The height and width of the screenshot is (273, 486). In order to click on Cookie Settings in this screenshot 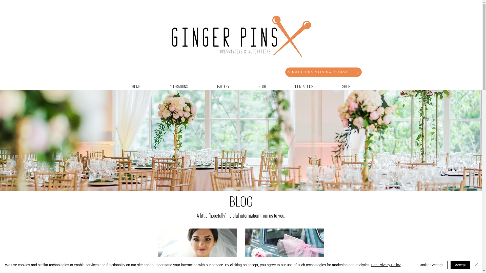, I will do `click(431, 265)`.